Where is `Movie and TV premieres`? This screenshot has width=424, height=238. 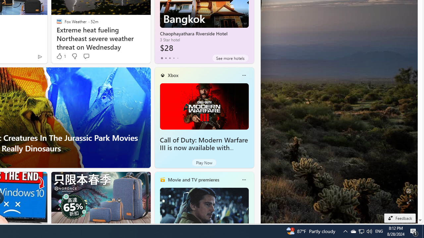 Movie and TV premieres is located at coordinates (193, 179).